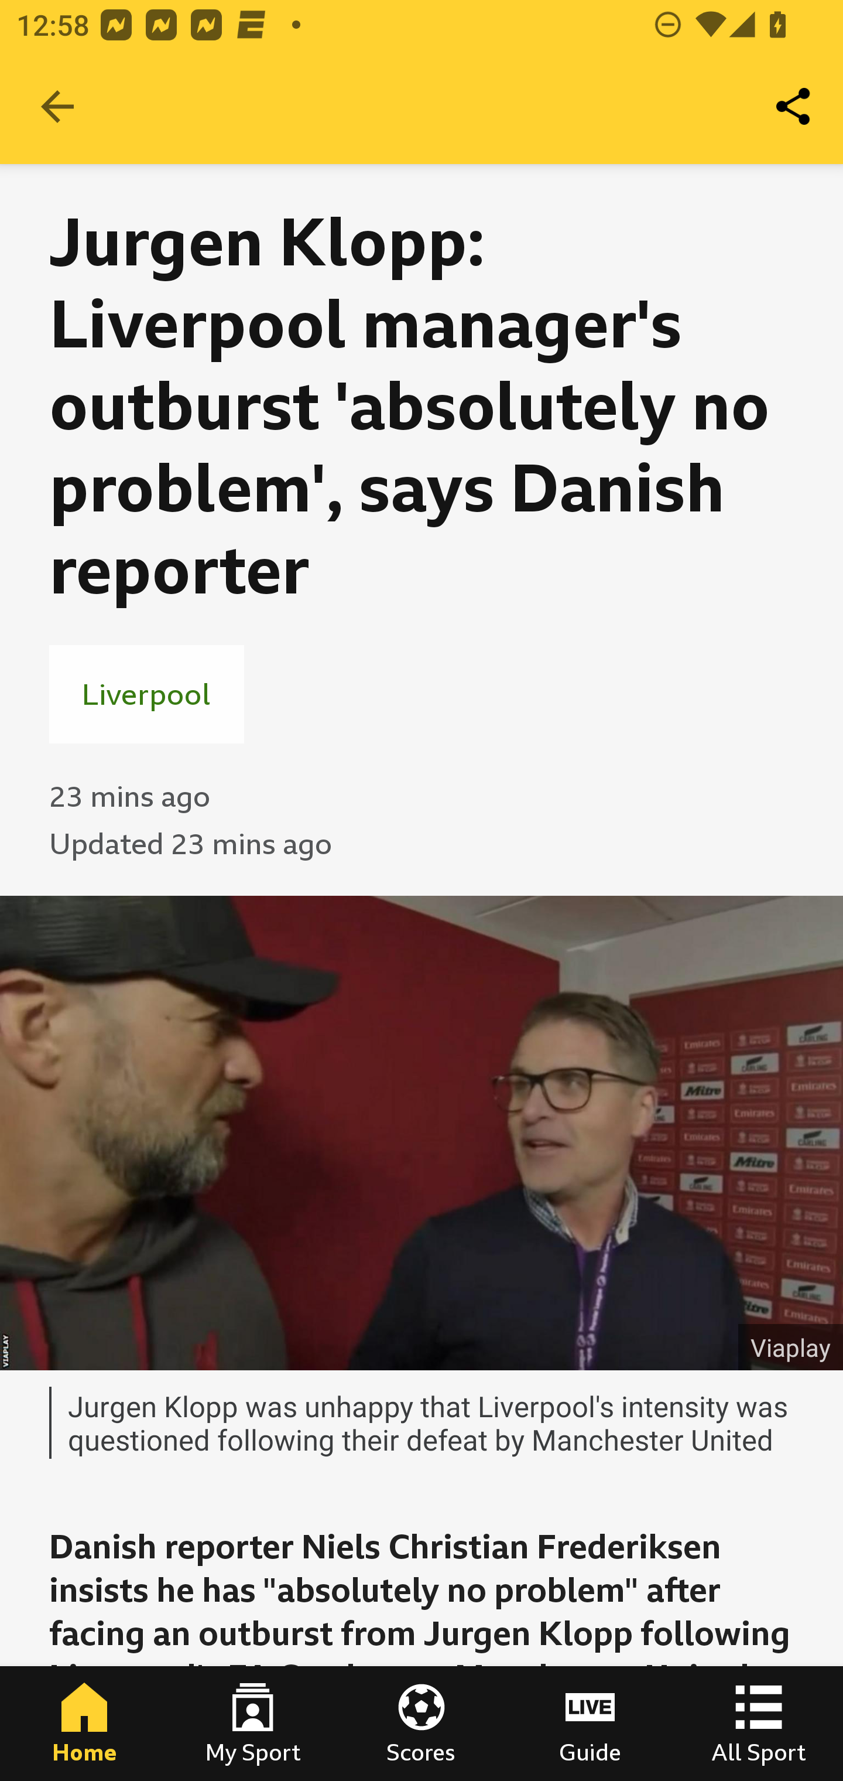  I want to click on My Sport, so click(253, 1724).